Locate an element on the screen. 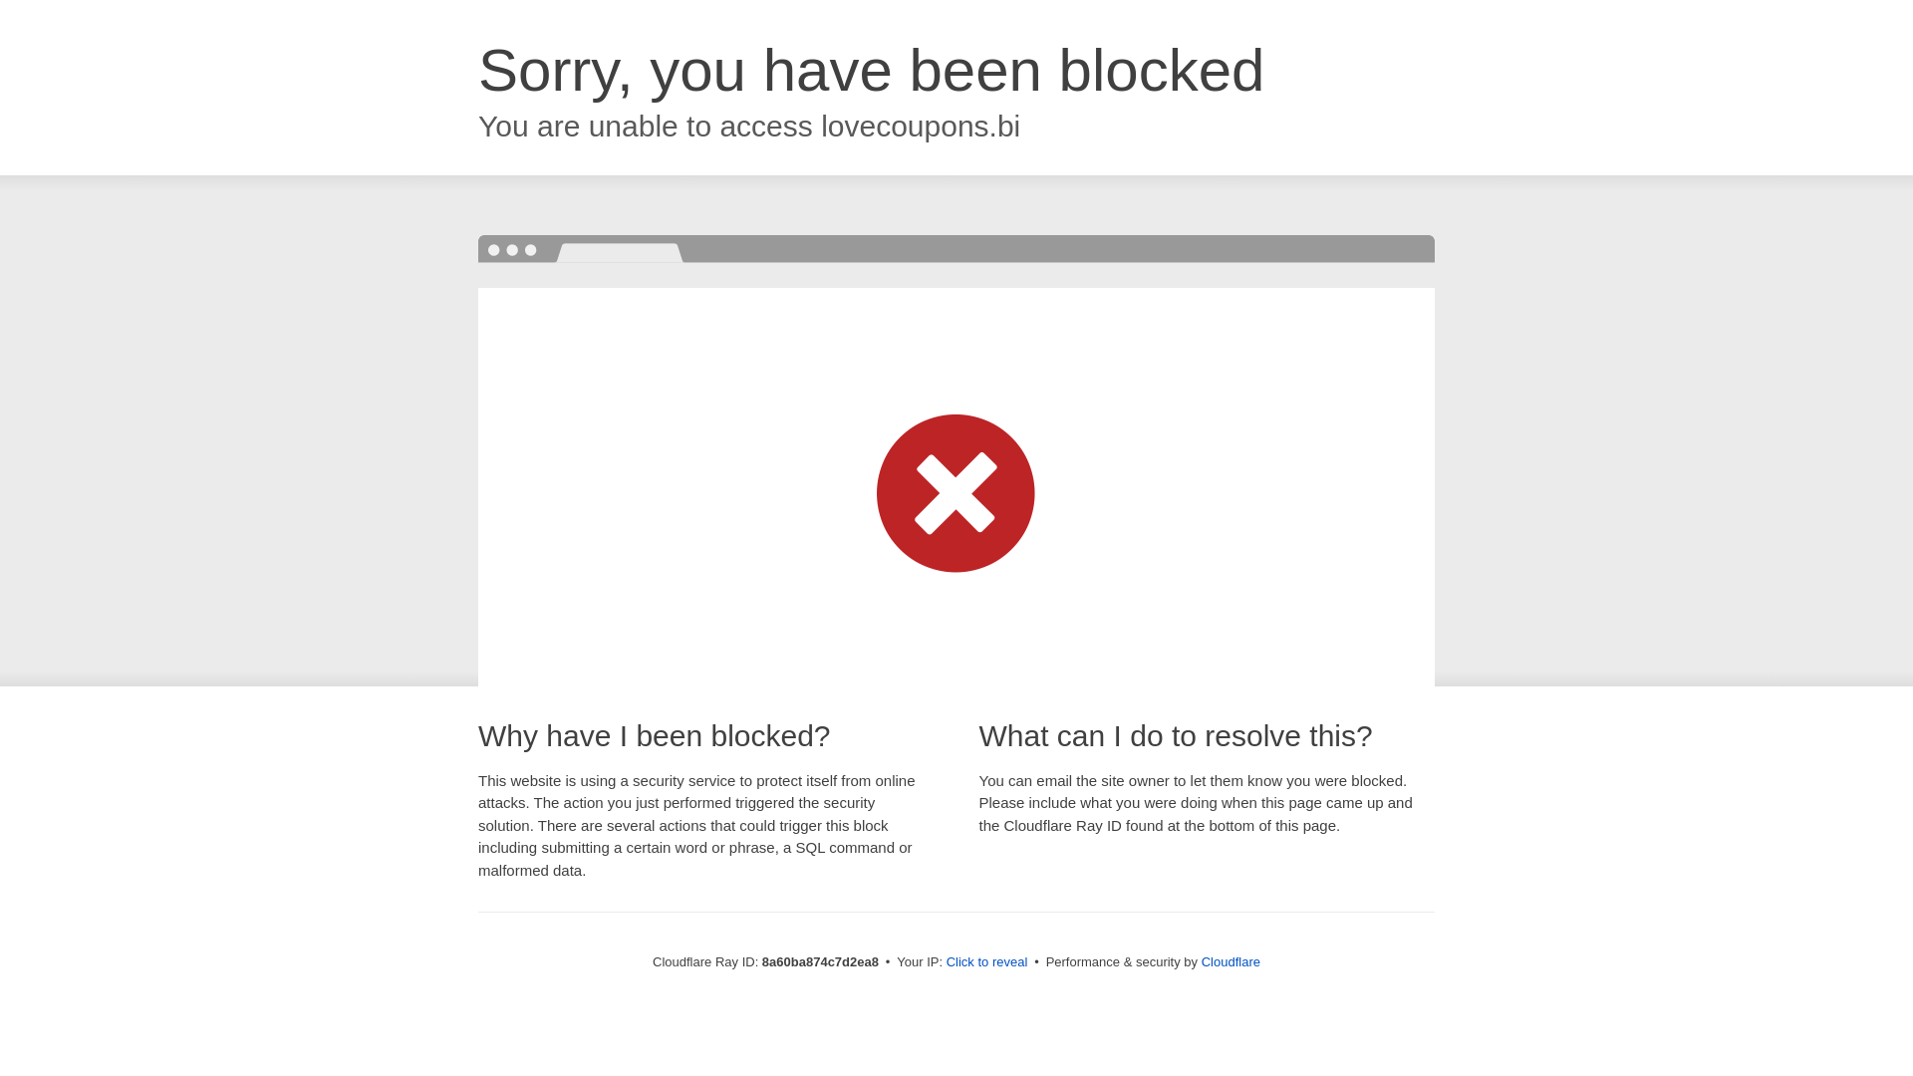 This screenshot has width=1913, height=1076. Click to reveal is located at coordinates (987, 962).